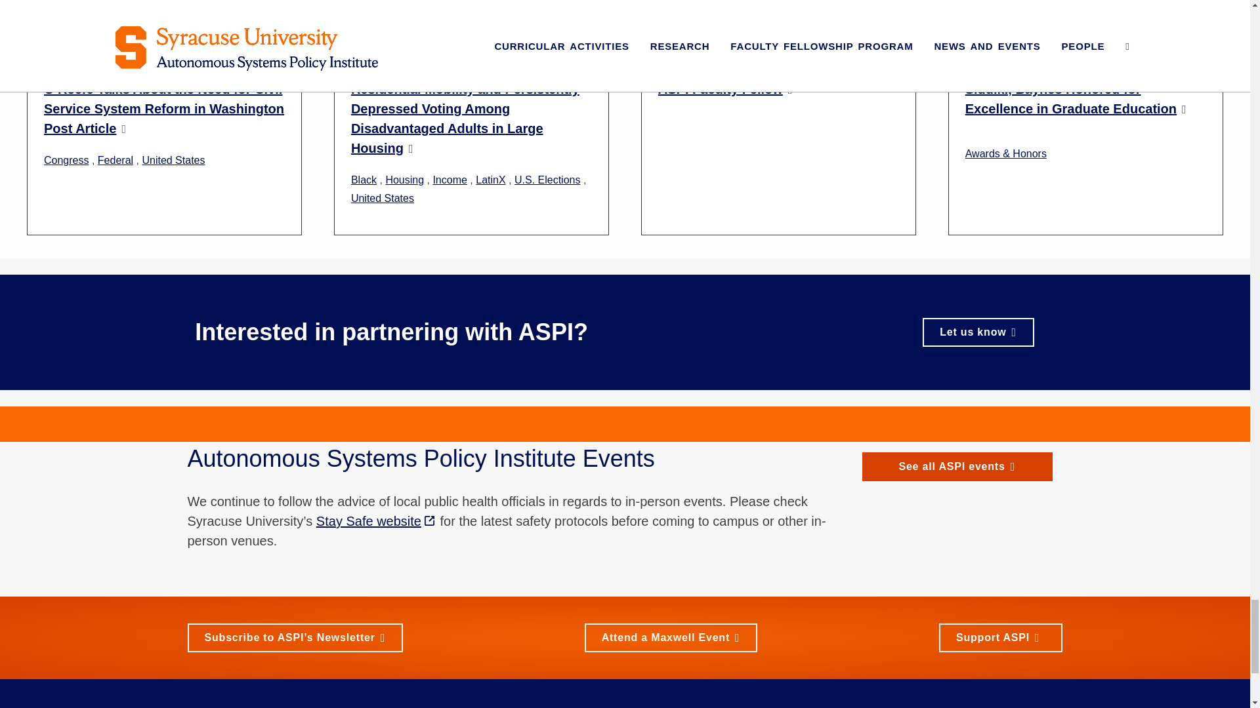 The width and height of the screenshot is (1260, 708). I want to click on Congress, so click(66, 160).